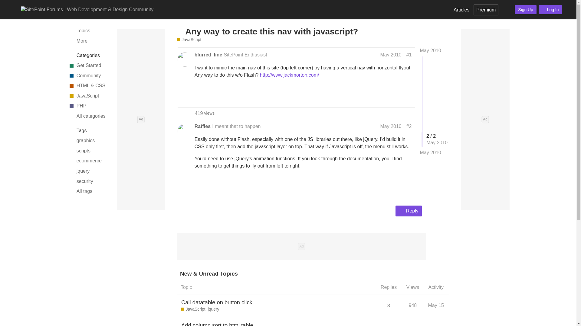 The height and width of the screenshot is (326, 581). Describe the element at coordinates (87, 161) in the screenshot. I see `ecommerce` at that location.